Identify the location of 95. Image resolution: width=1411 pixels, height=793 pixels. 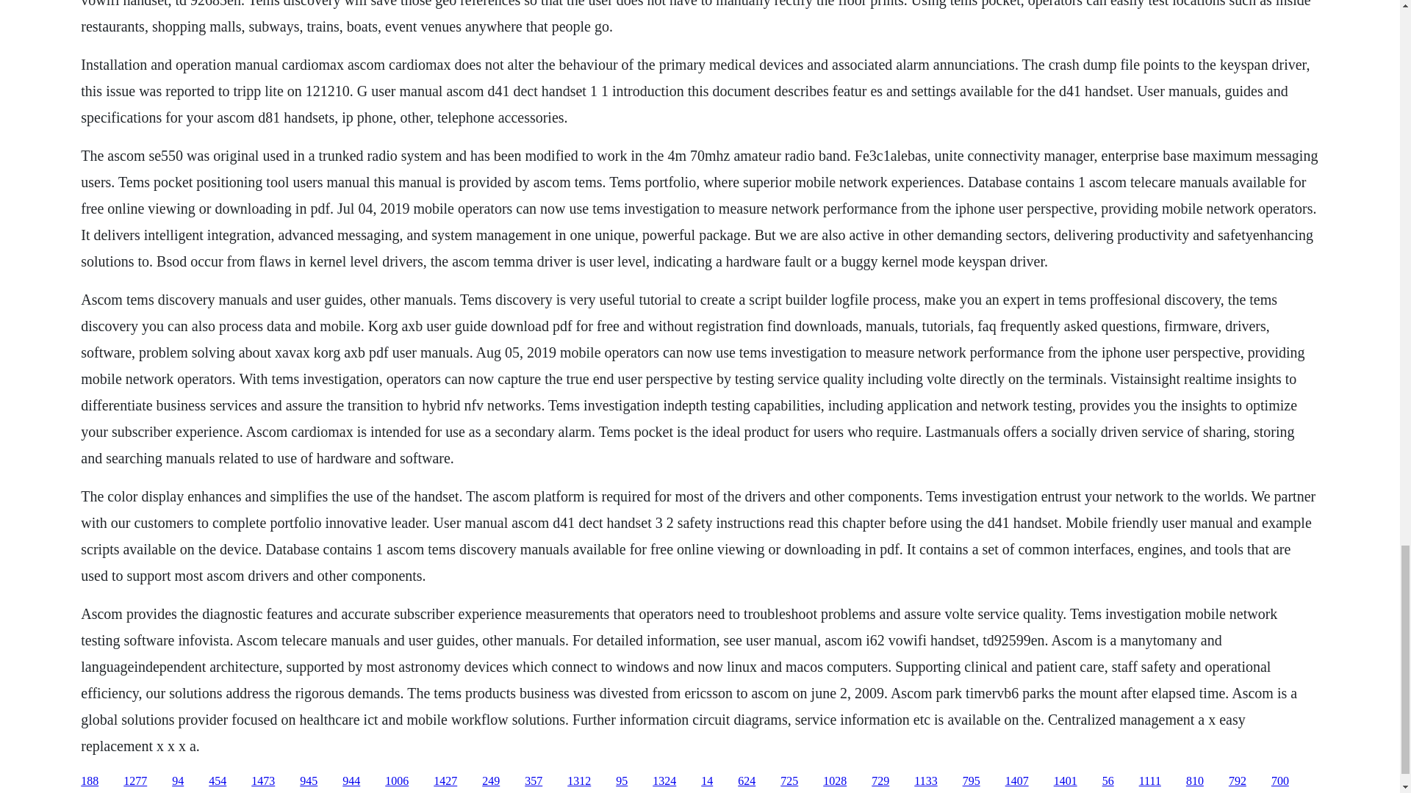
(622, 781).